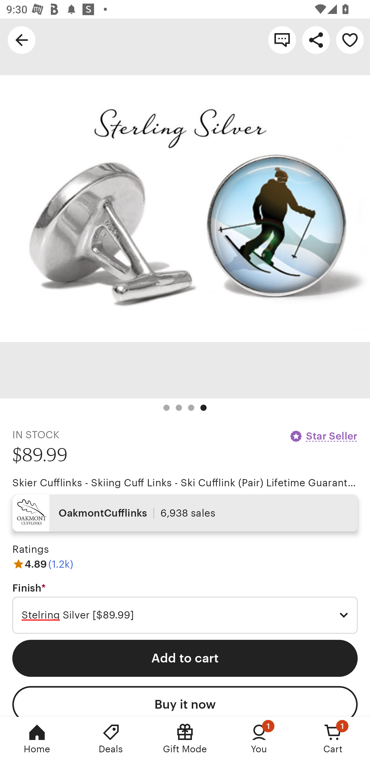  What do you see at coordinates (185, 658) in the screenshot?
I see `Add to cart` at bounding box center [185, 658].